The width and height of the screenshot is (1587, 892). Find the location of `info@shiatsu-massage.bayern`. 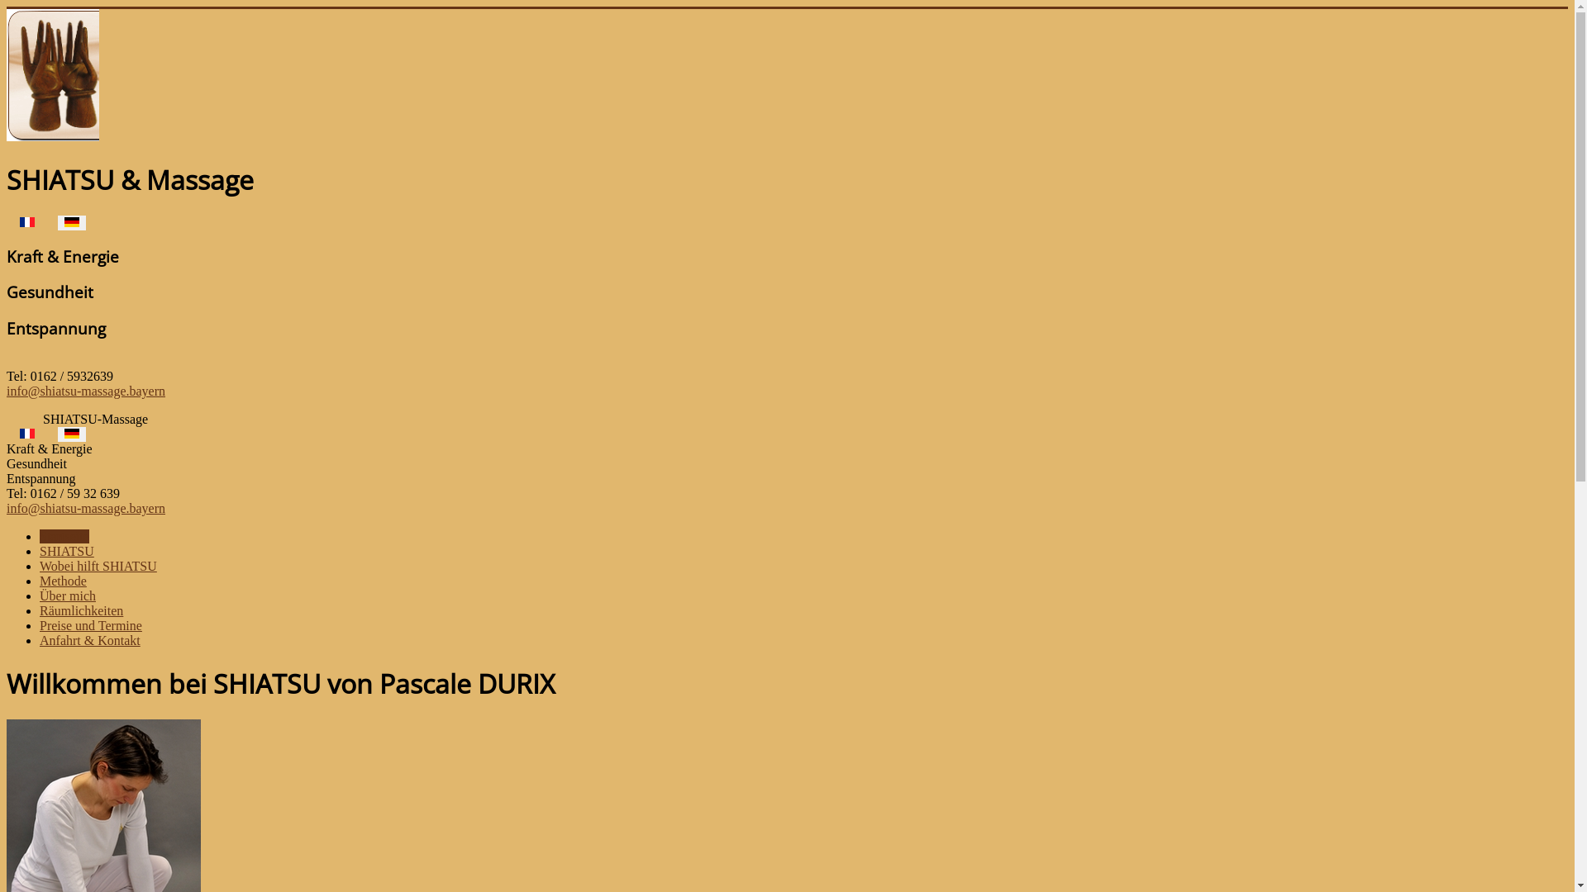

info@shiatsu-massage.bayern is located at coordinates (86, 391).